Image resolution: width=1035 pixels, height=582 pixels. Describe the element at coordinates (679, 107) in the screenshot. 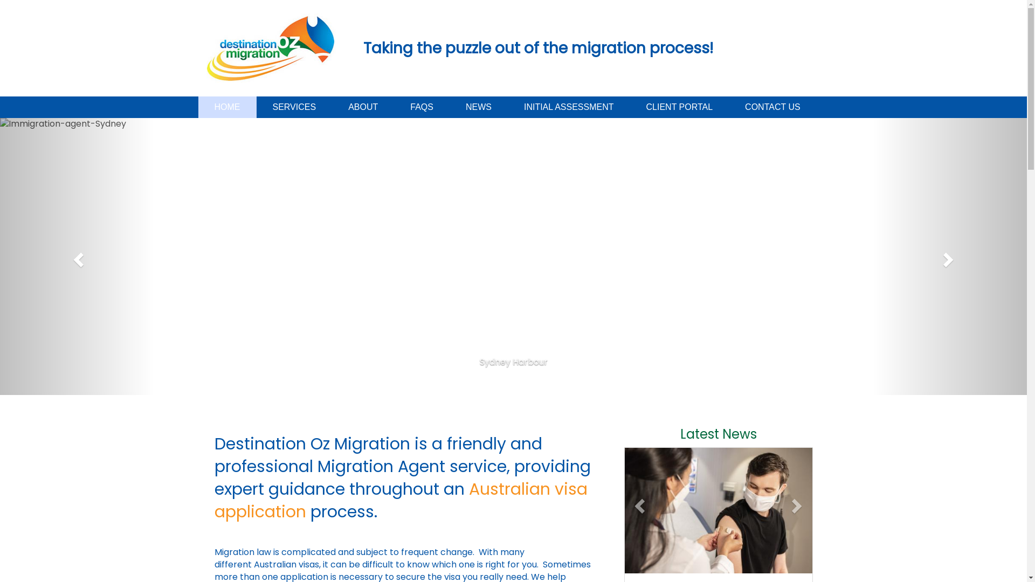

I see `CLIENT PORTAL` at that location.